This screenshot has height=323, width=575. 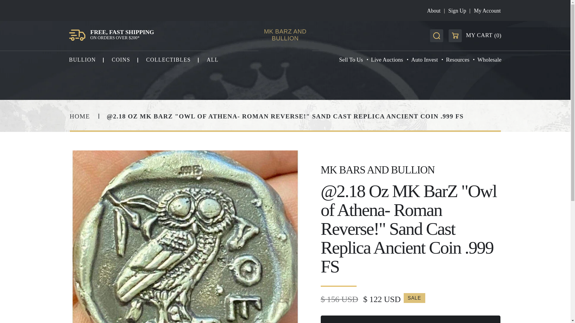 What do you see at coordinates (457, 11) in the screenshot?
I see `Sign Up` at bounding box center [457, 11].